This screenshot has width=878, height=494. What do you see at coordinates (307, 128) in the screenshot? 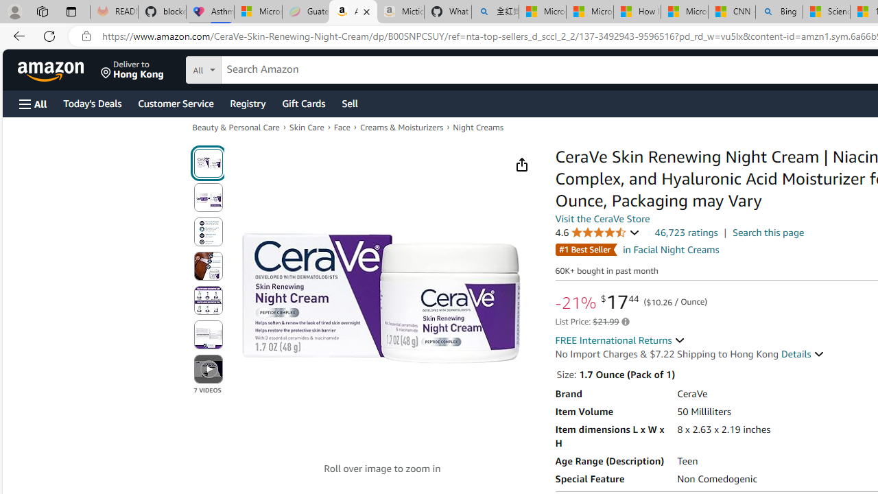
I see `Skin Care` at bounding box center [307, 128].